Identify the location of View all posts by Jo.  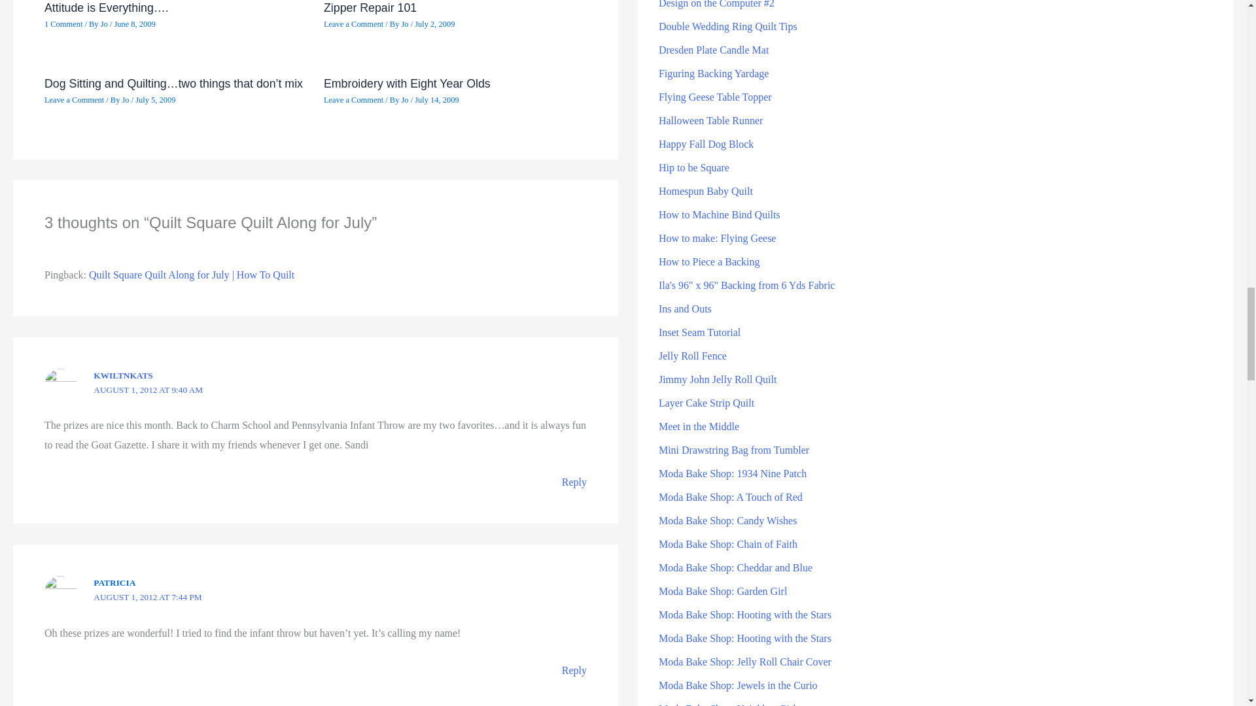
(406, 99).